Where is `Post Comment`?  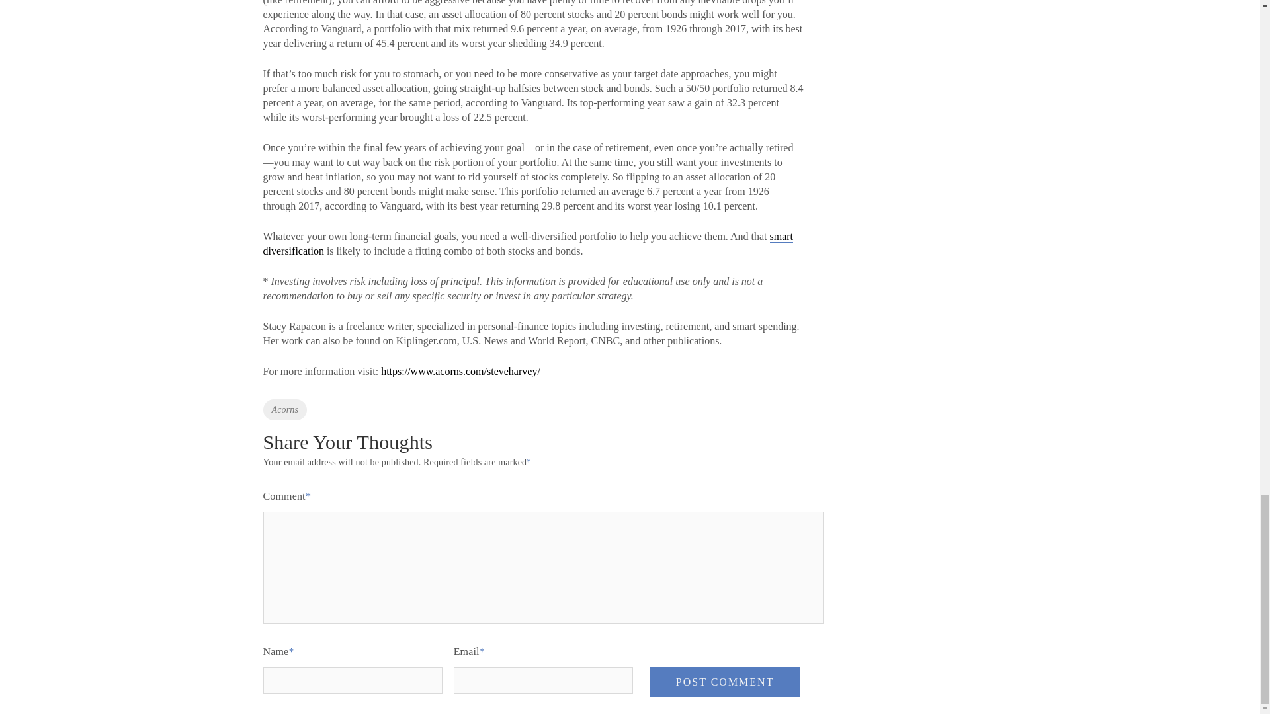
Post Comment is located at coordinates (725, 682).